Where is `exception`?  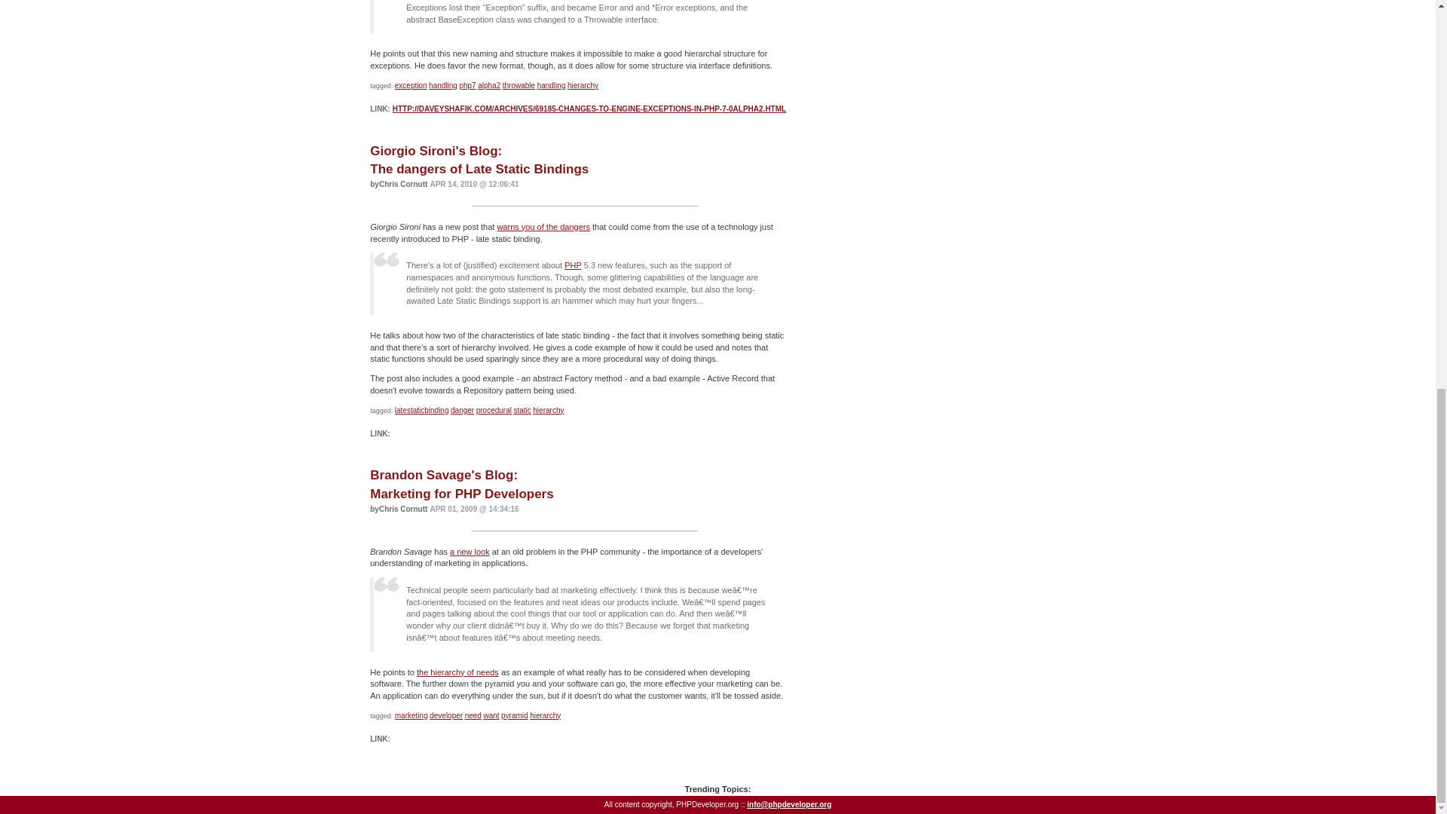 exception is located at coordinates (411, 85).